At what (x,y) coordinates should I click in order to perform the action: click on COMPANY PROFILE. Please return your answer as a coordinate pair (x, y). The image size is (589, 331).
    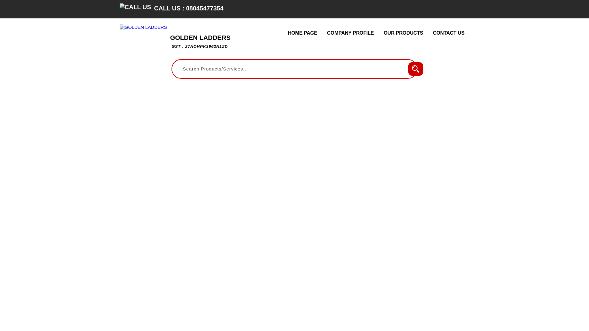
    Looking at the image, I should click on (403, 33).